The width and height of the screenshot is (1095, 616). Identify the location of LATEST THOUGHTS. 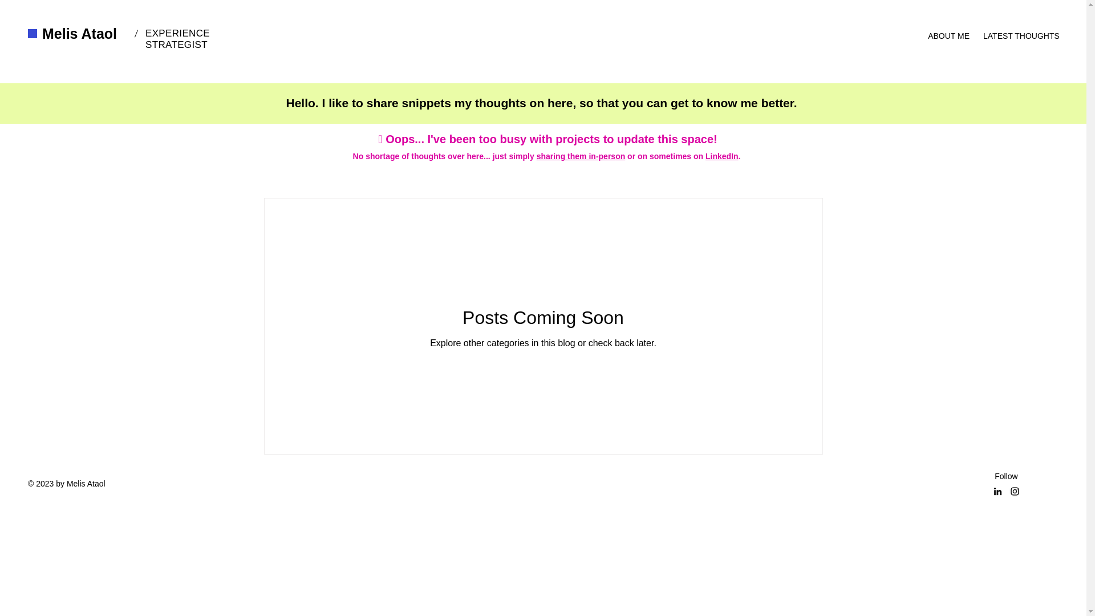
(1020, 31).